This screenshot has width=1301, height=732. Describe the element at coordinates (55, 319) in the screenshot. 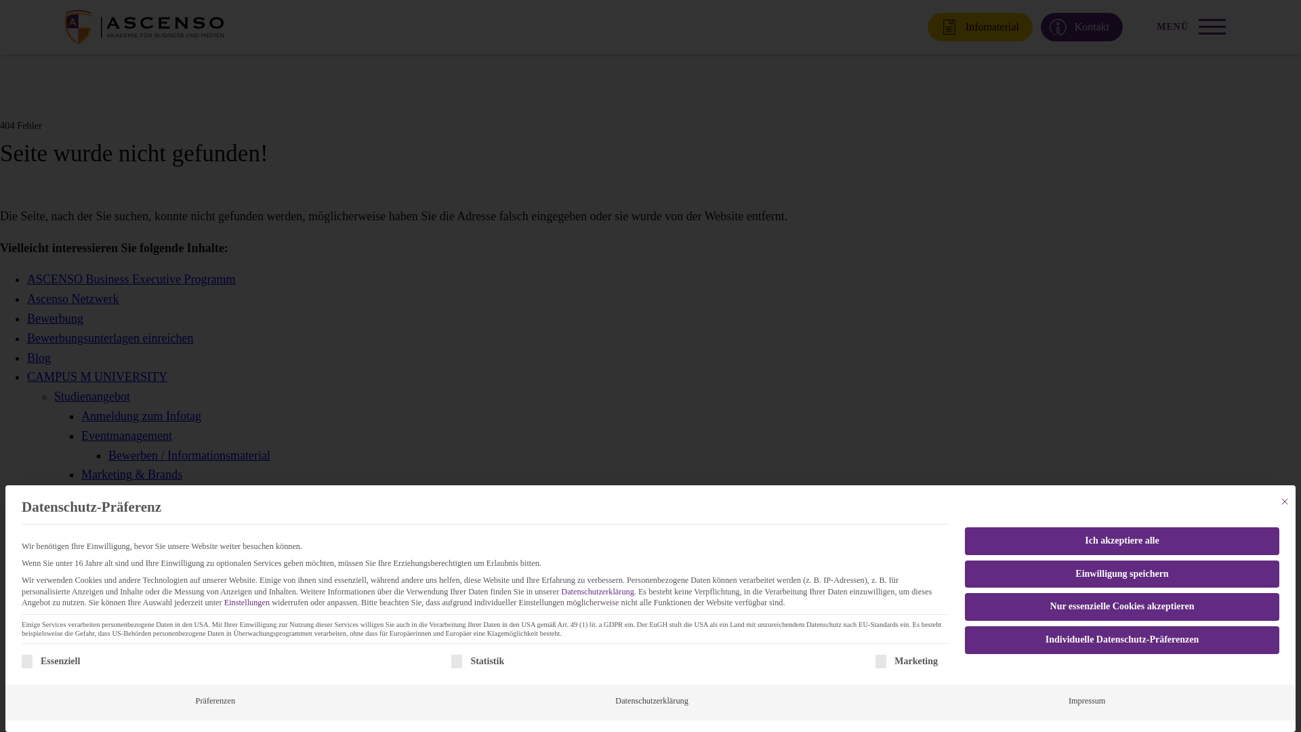

I see `Bewerbung` at that location.